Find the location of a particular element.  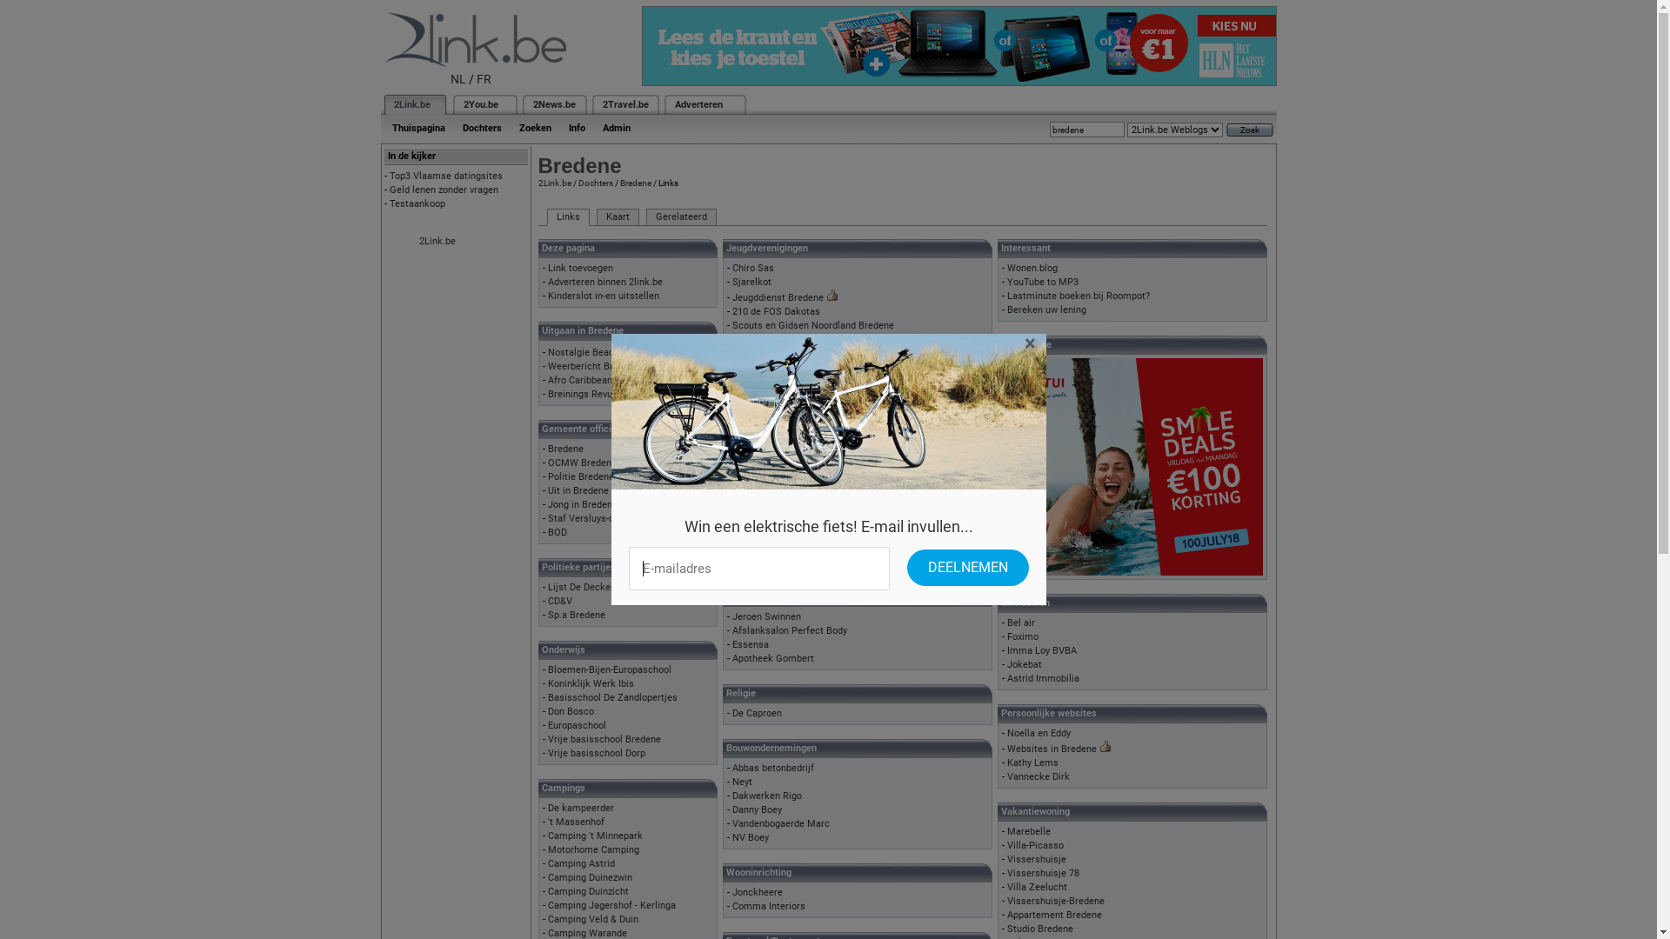

Vissershuisje 78 is located at coordinates (1044, 873).